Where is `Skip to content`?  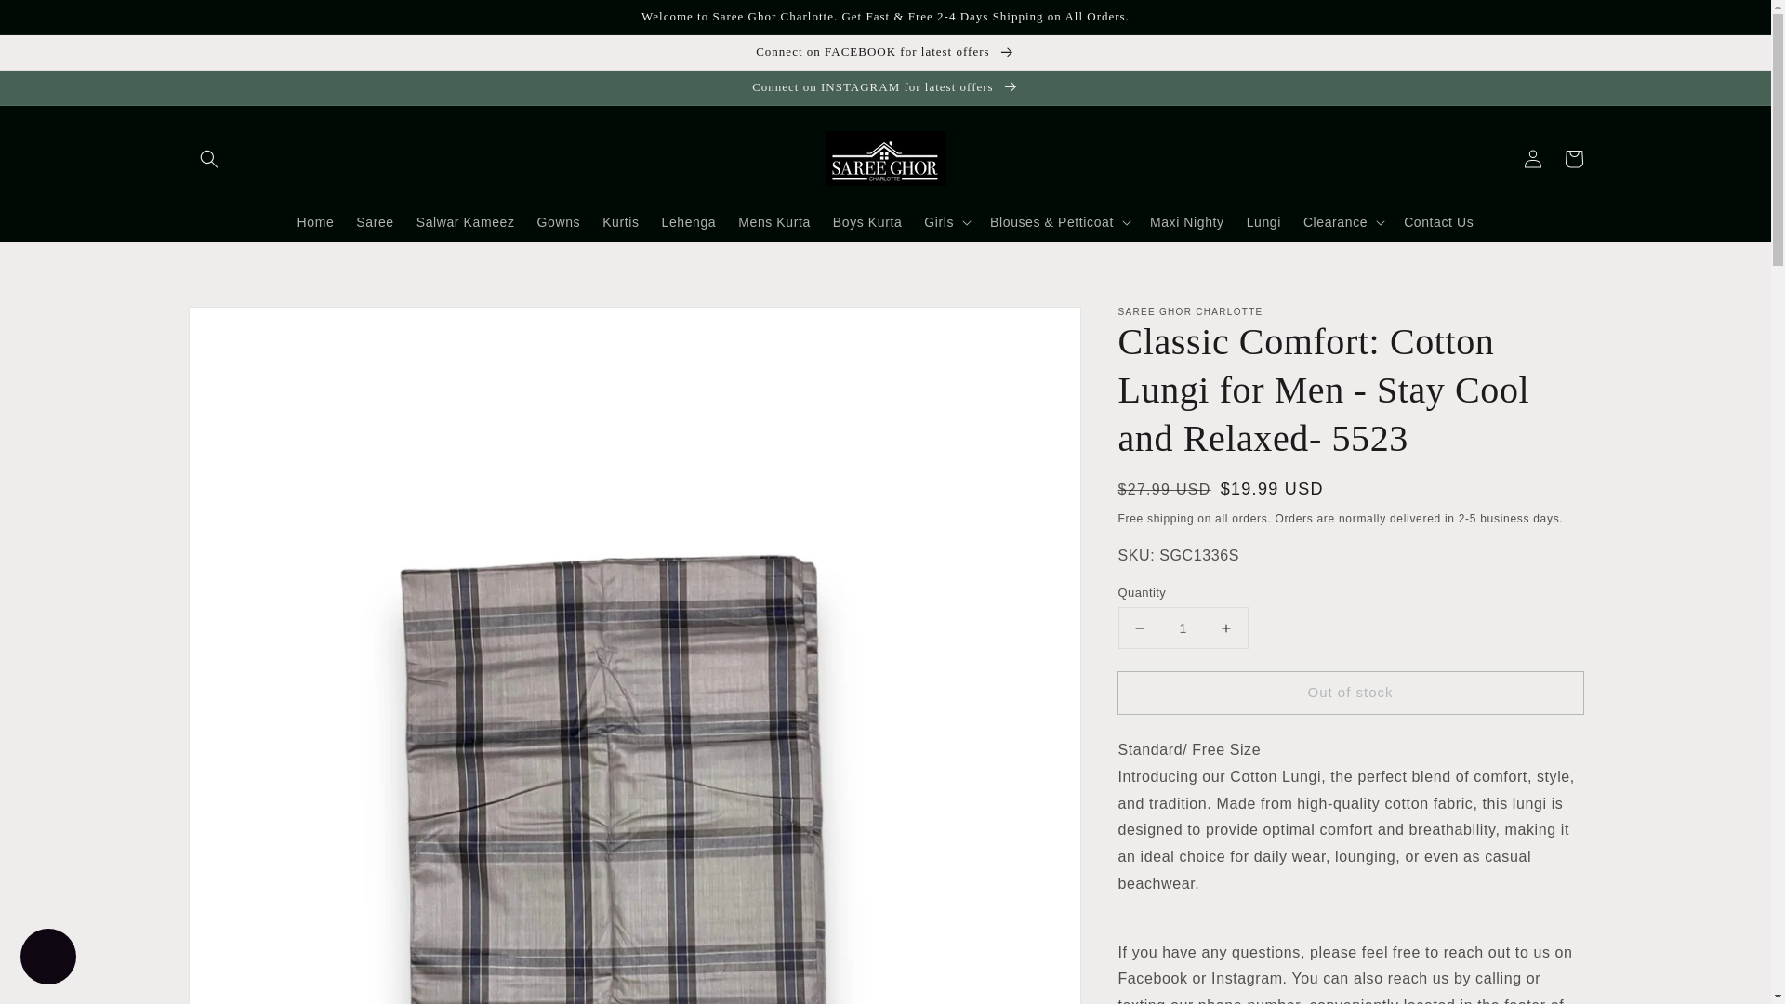 Skip to content is located at coordinates (56, 20).